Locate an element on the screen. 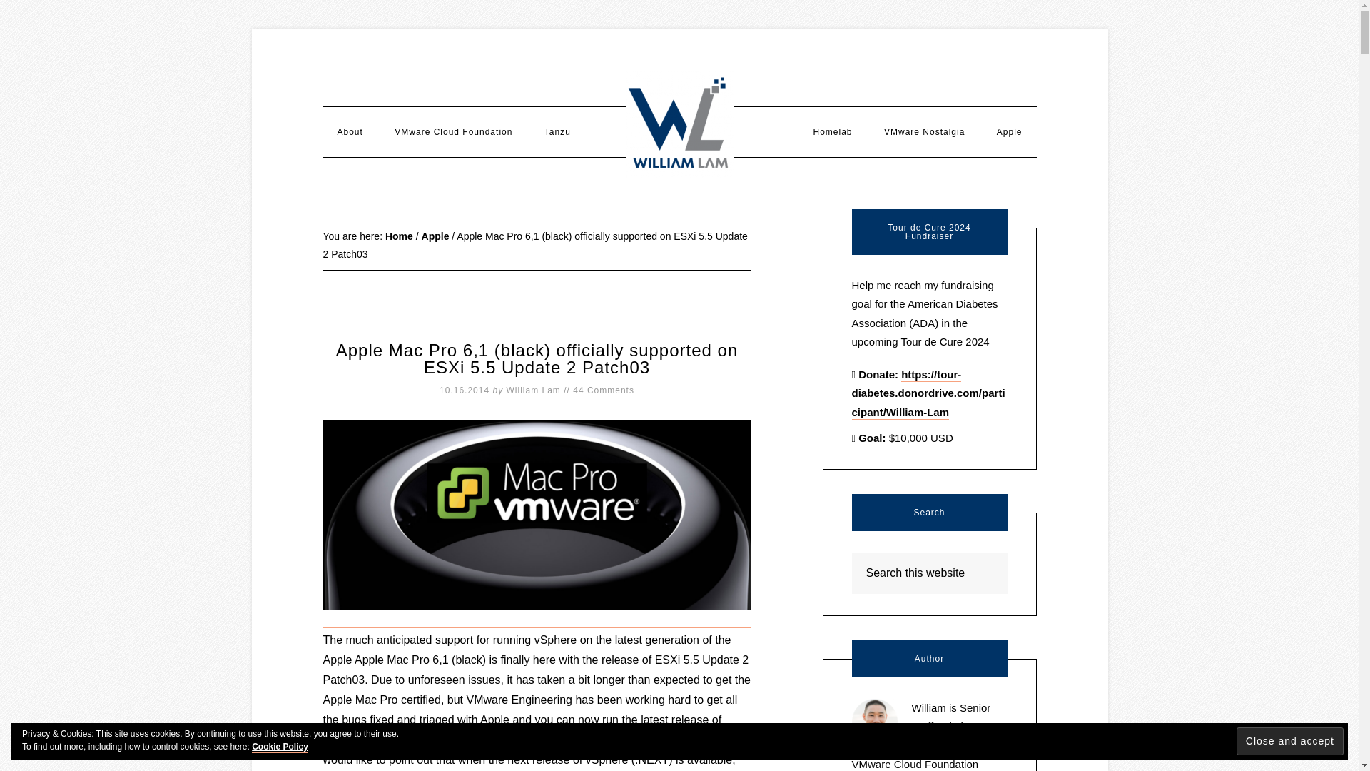 The height and width of the screenshot is (771, 1370). Tanzu is located at coordinates (557, 132).